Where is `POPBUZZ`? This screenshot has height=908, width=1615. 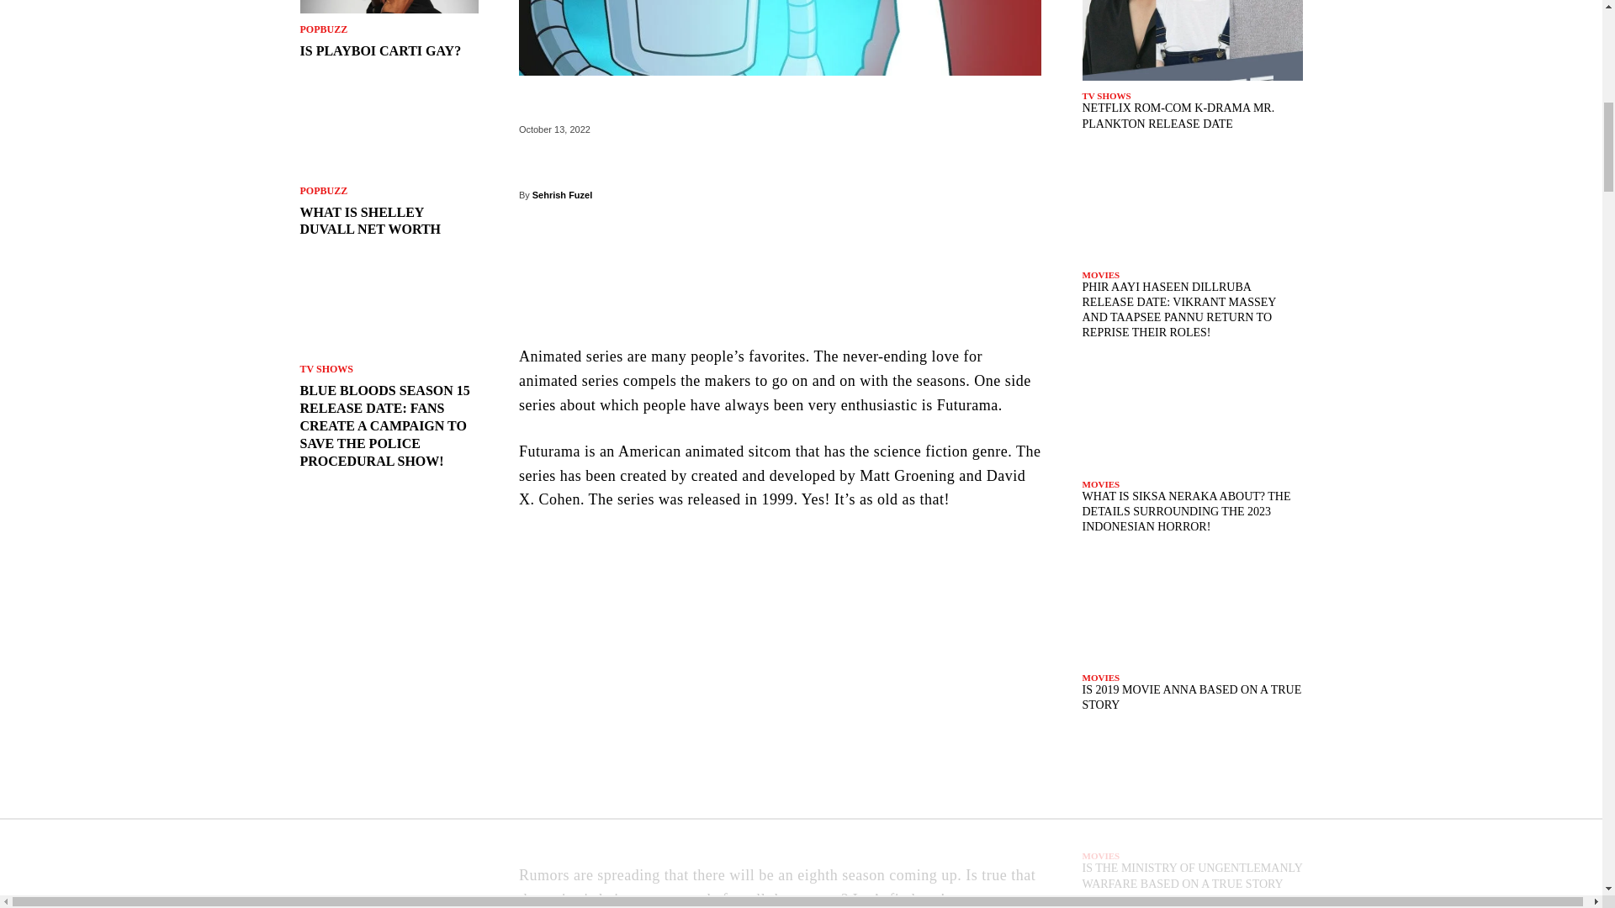 POPBUZZ is located at coordinates (323, 191).